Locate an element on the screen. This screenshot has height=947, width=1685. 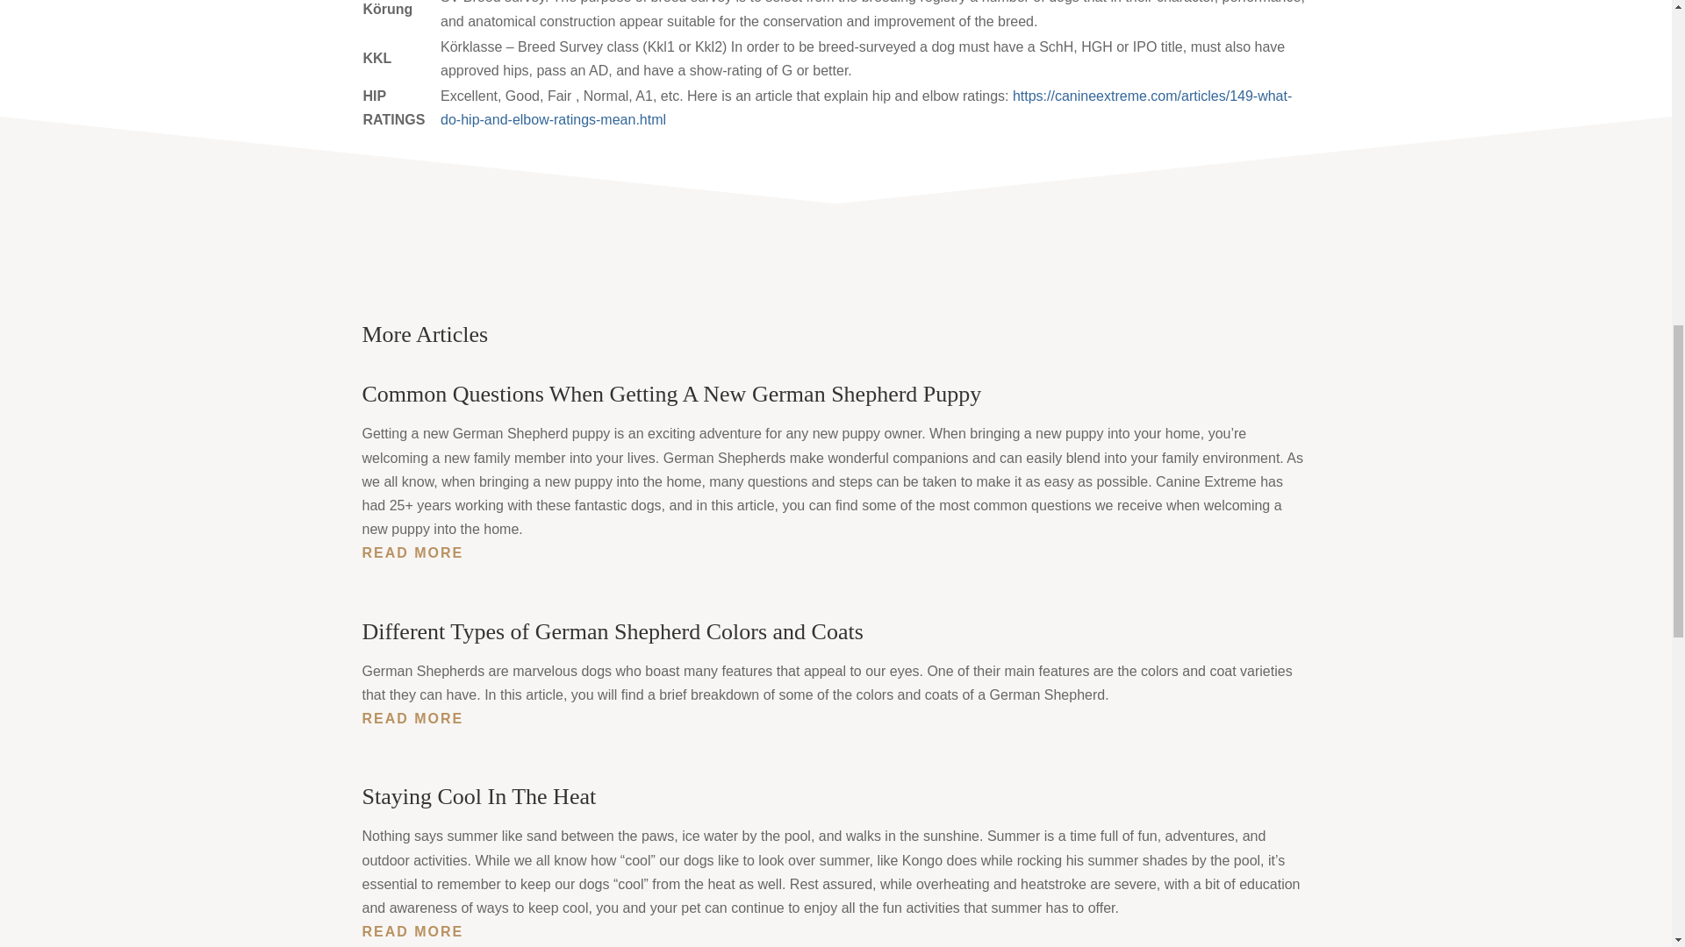
Staying Cool In The Heat is located at coordinates (479, 796).